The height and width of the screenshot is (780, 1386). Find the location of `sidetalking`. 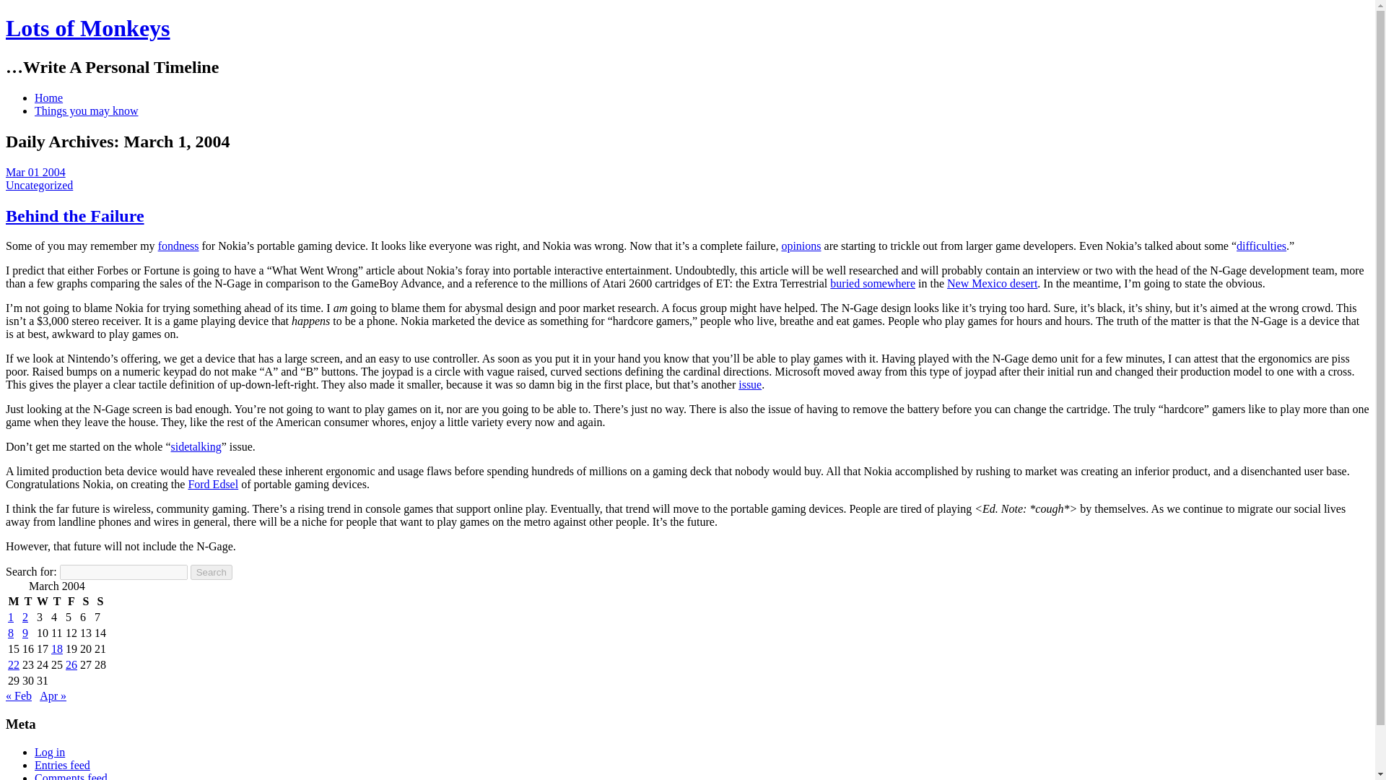

sidetalking is located at coordinates (196, 446).